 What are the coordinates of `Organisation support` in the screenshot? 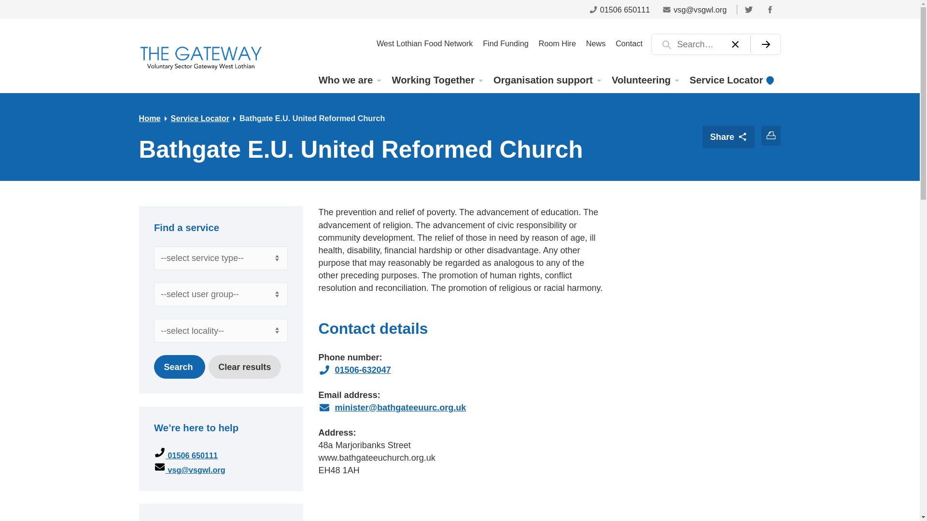 It's located at (546, 80).